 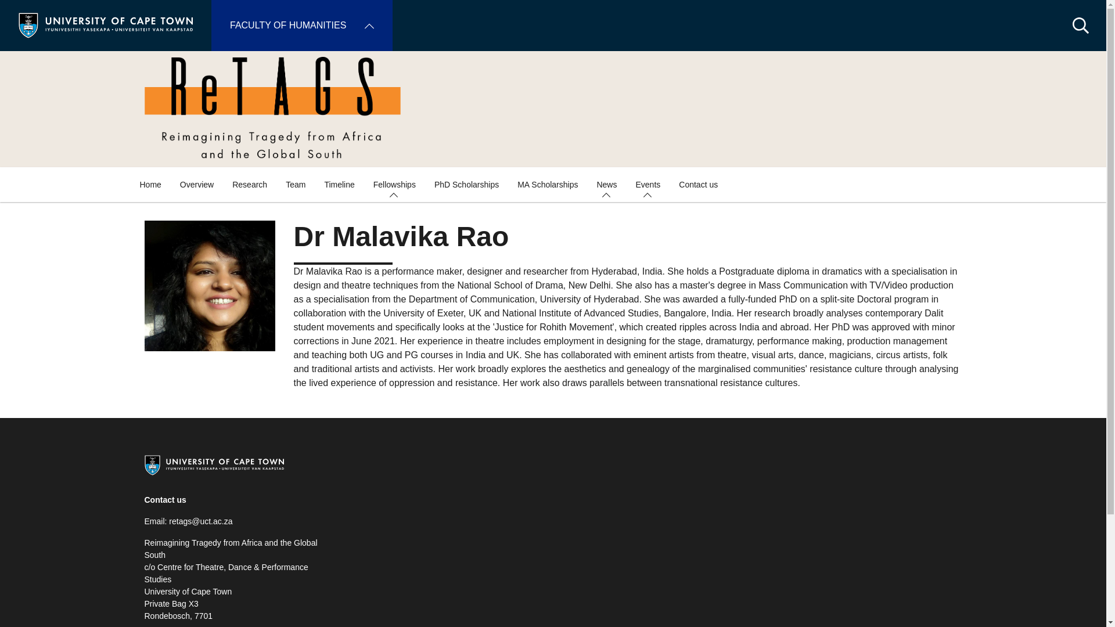 I want to click on News, so click(x=606, y=185).